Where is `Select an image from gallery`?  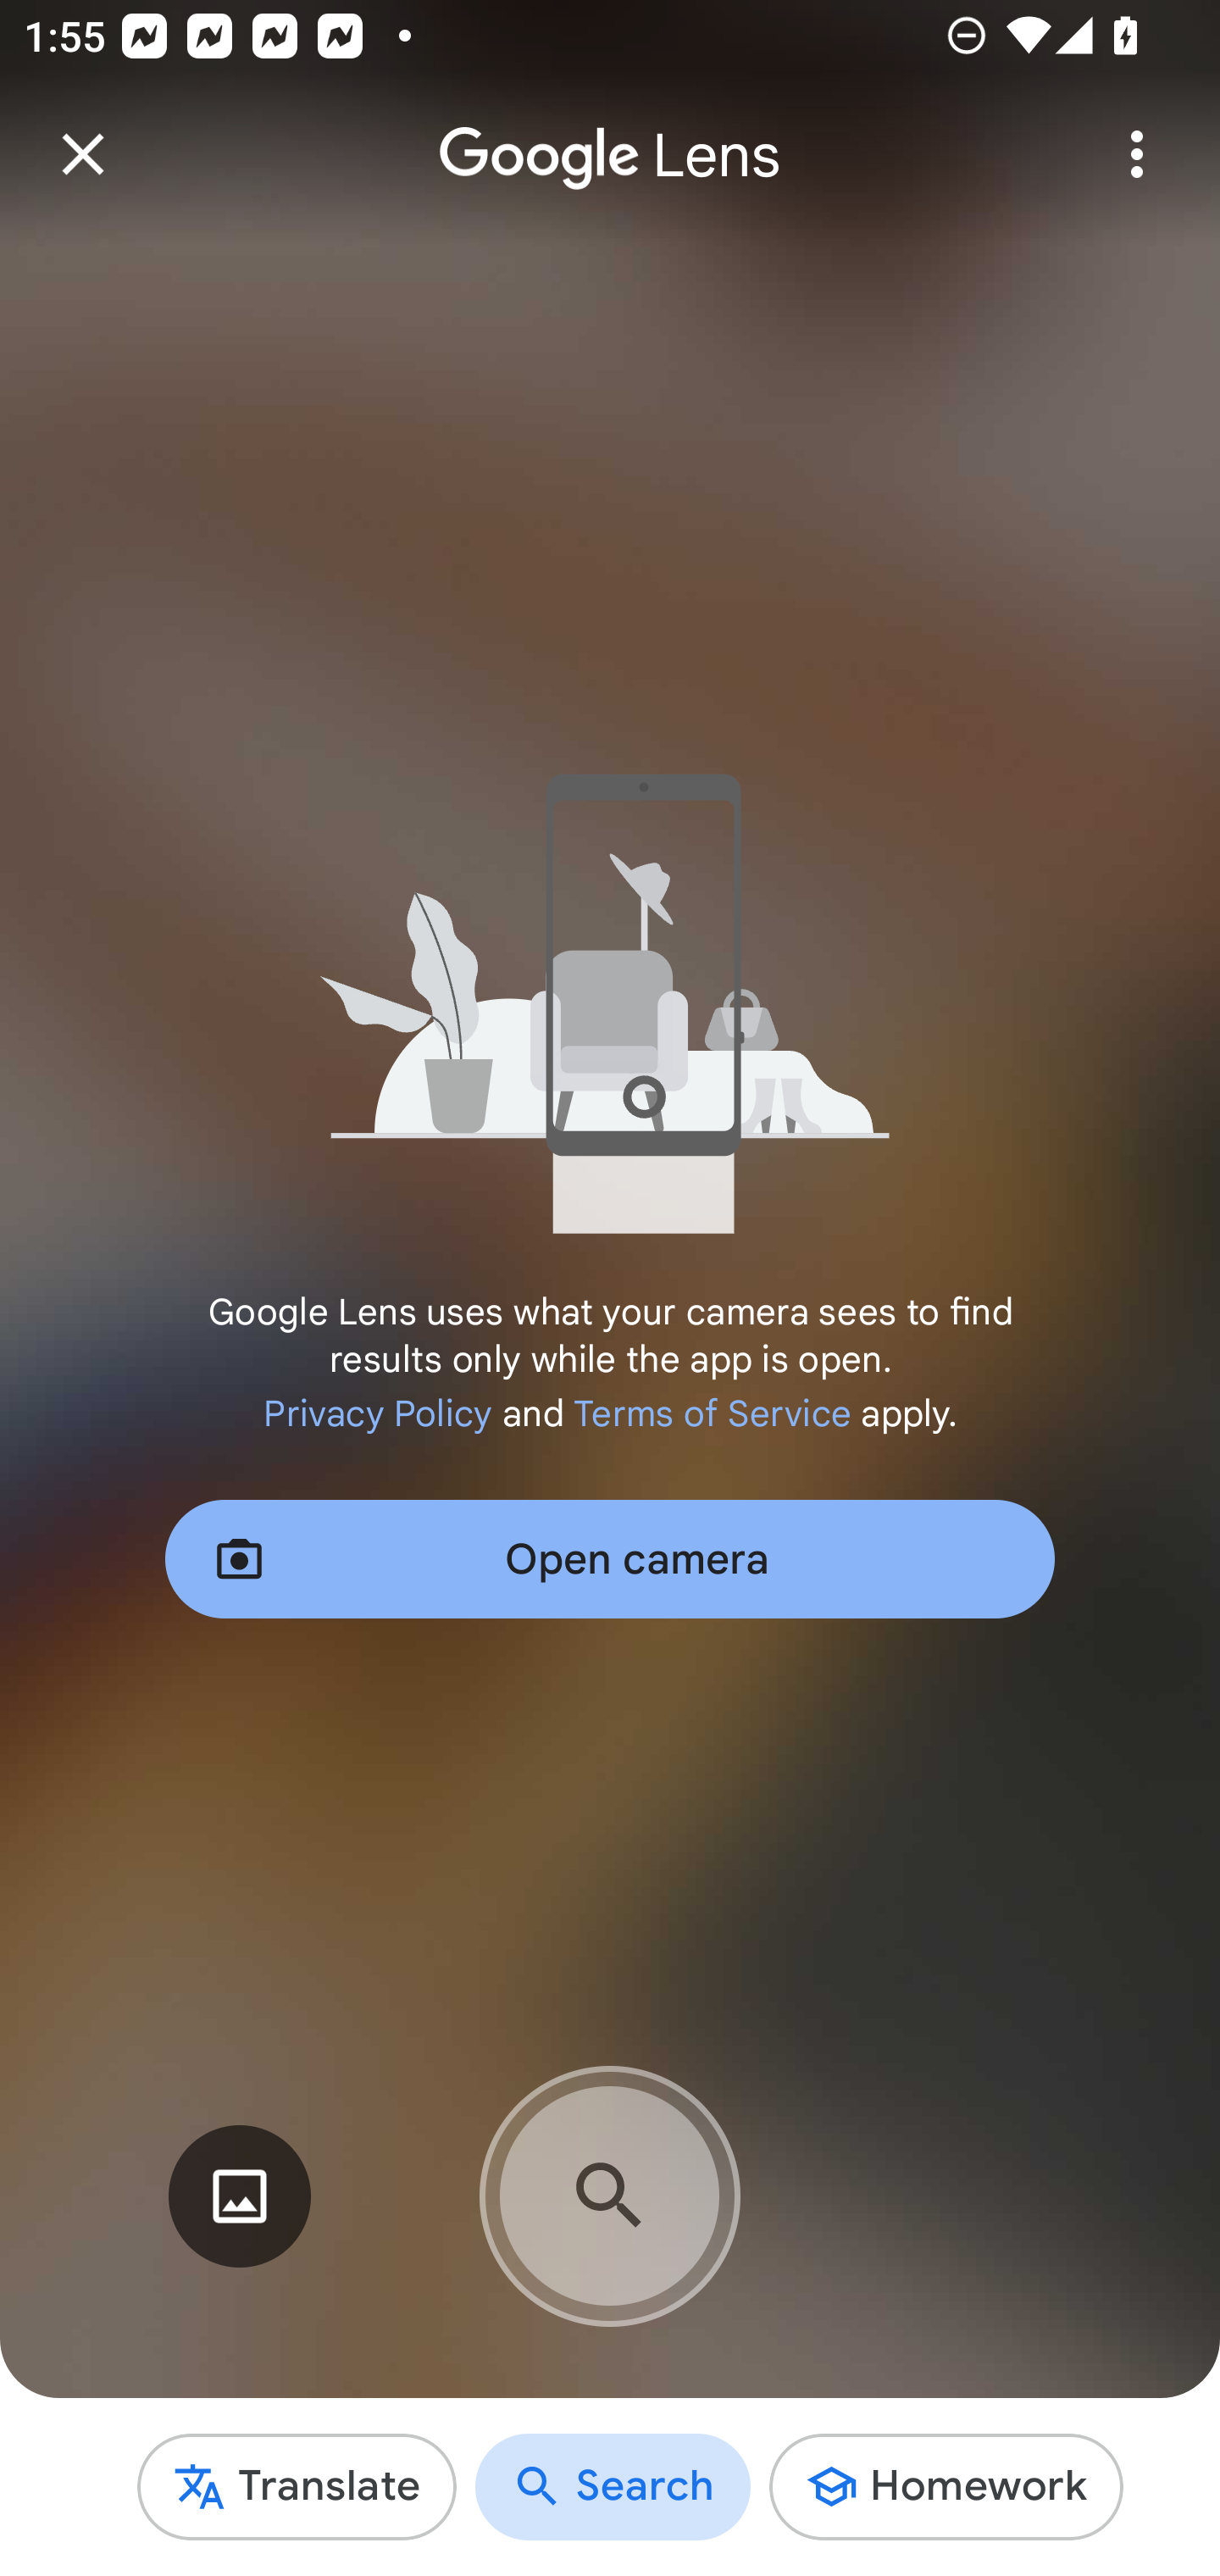
Select an image from gallery is located at coordinates (239, 2196).